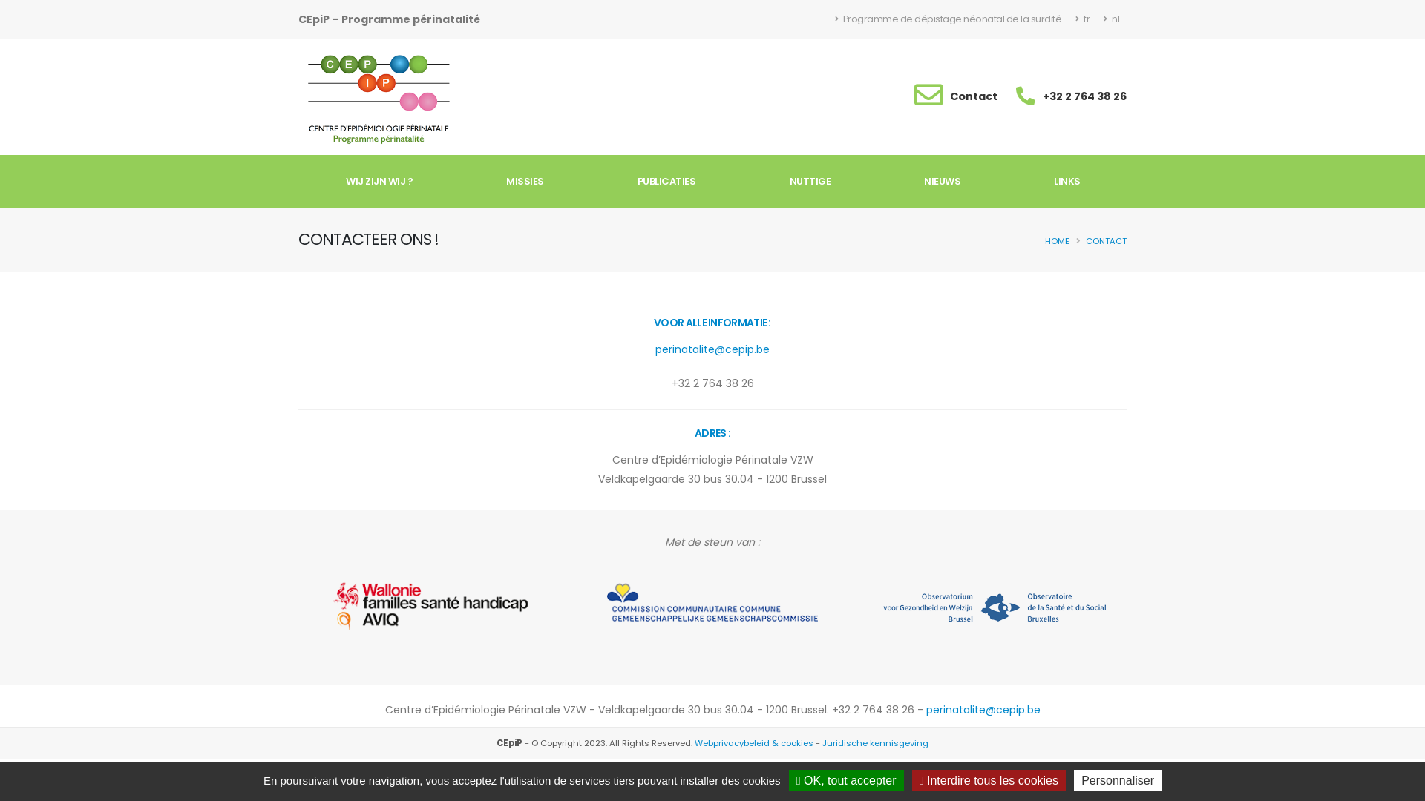  What do you see at coordinates (1112, 19) in the screenshot?
I see `nl` at bounding box center [1112, 19].